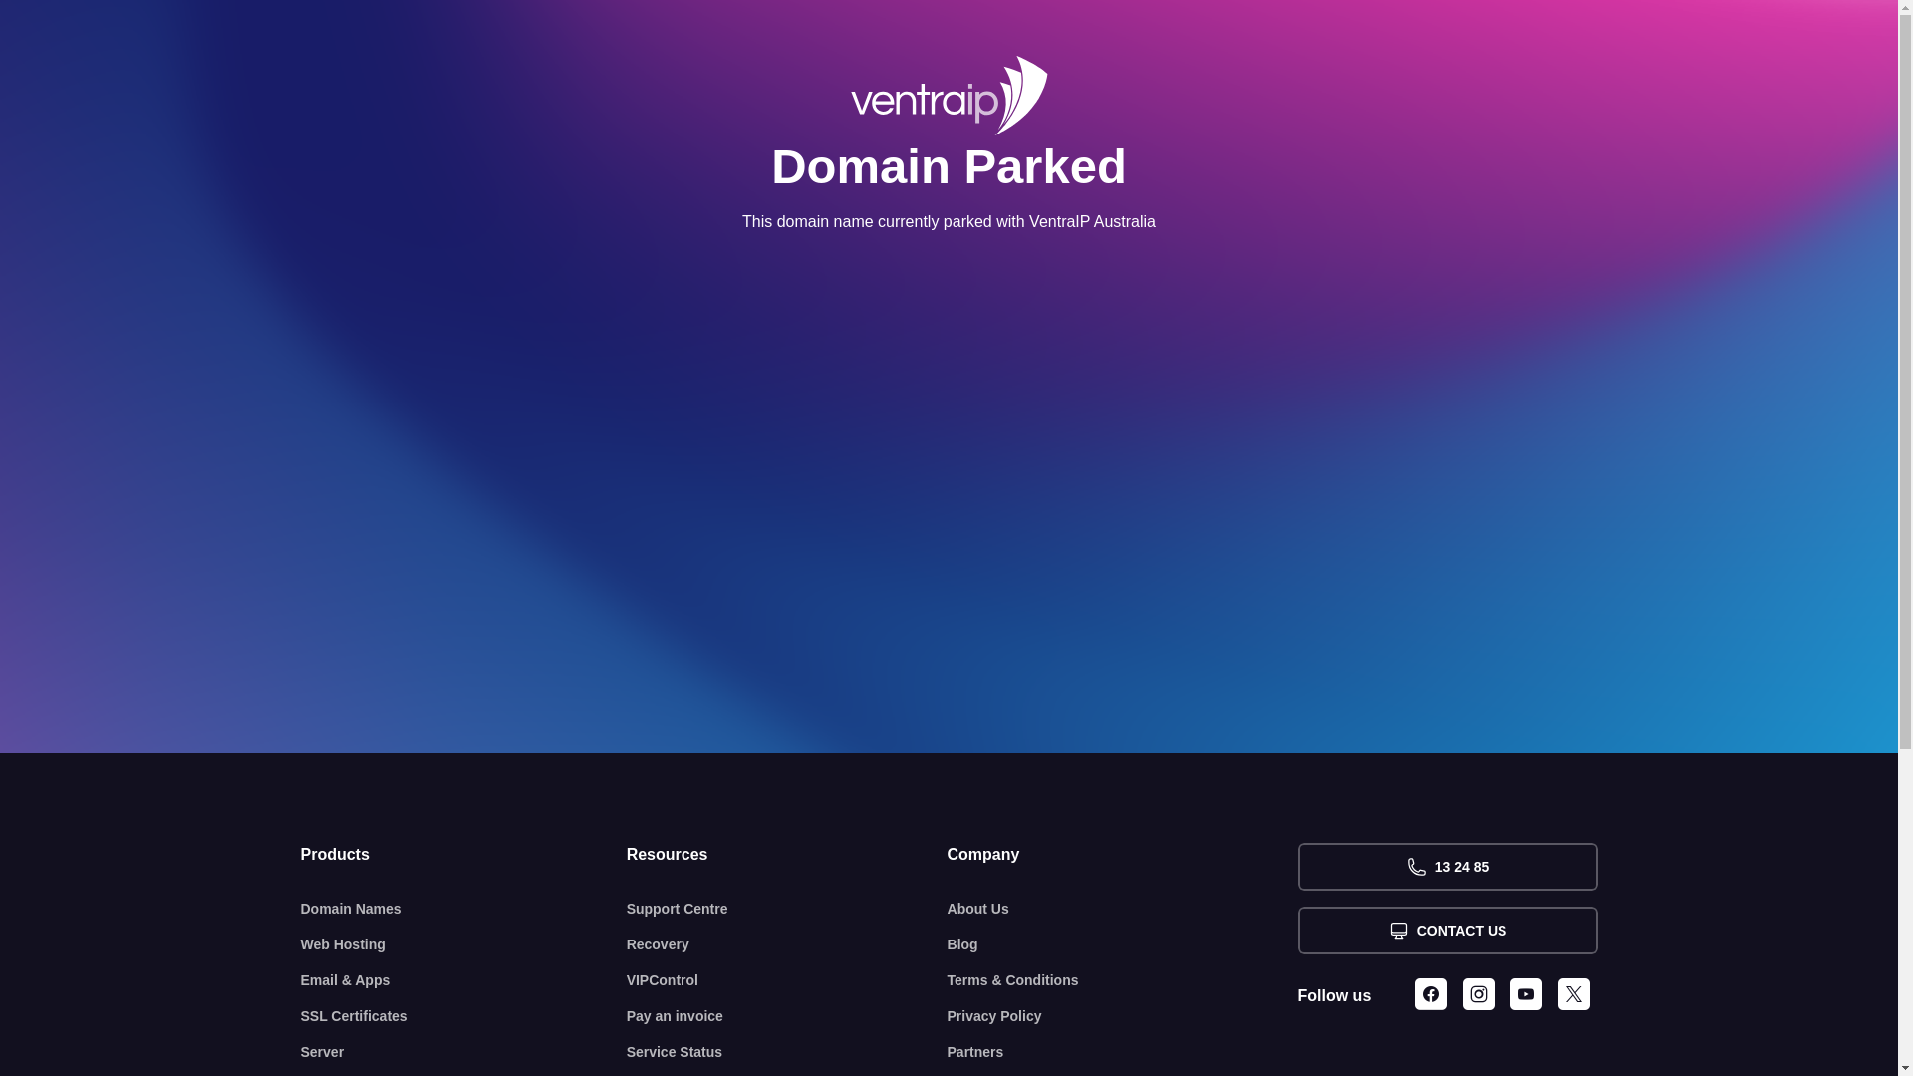  Describe the element at coordinates (1447, 931) in the screenshot. I see `CONTACT US` at that location.